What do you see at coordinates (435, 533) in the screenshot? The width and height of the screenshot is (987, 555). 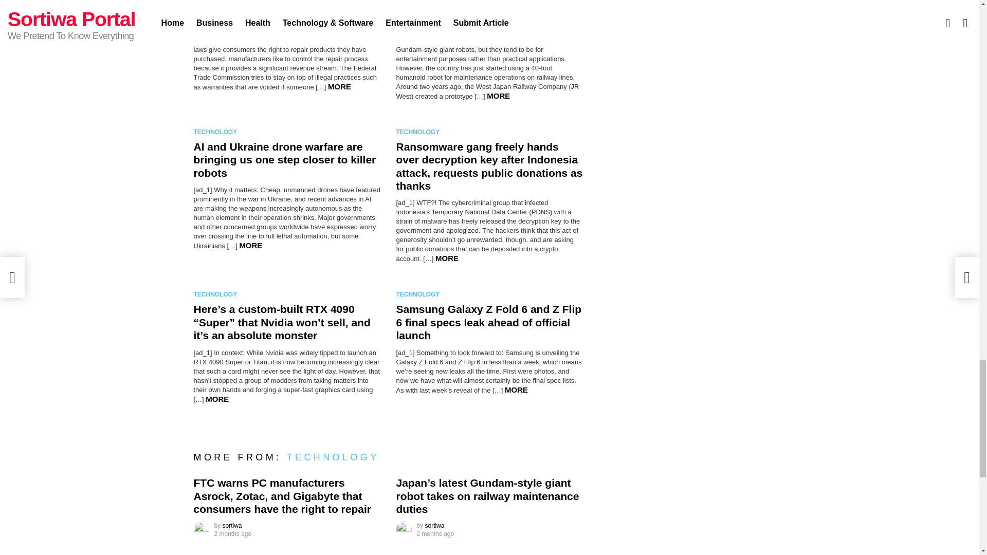 I see `July 4, 2024, 10:14 pm` at bounding box center [435, 533].